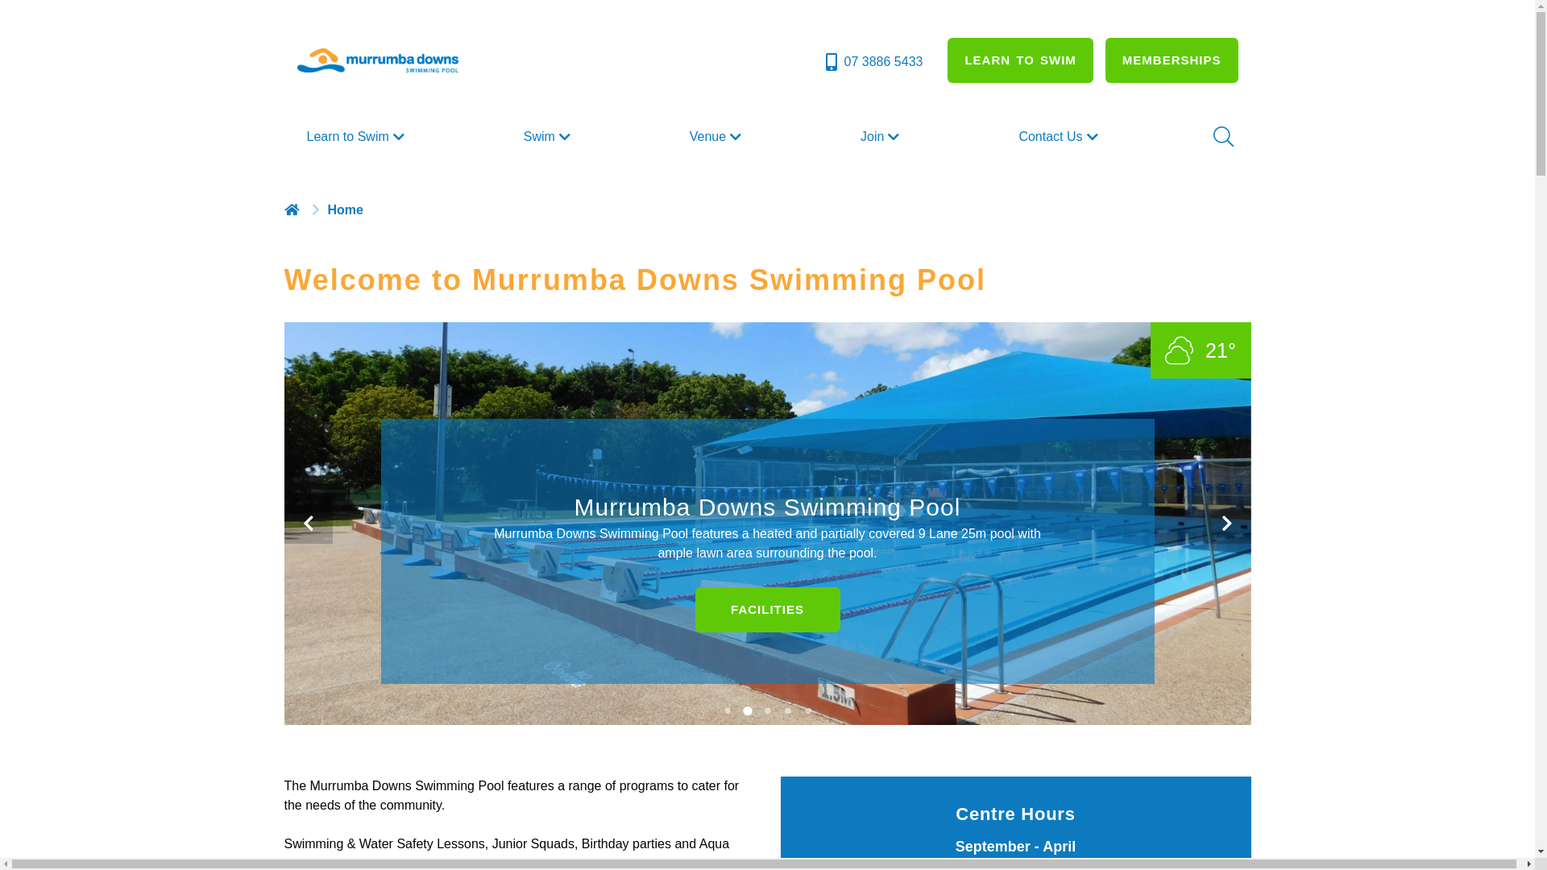  I want to click on 07 3886 5433, so click(873, 62).